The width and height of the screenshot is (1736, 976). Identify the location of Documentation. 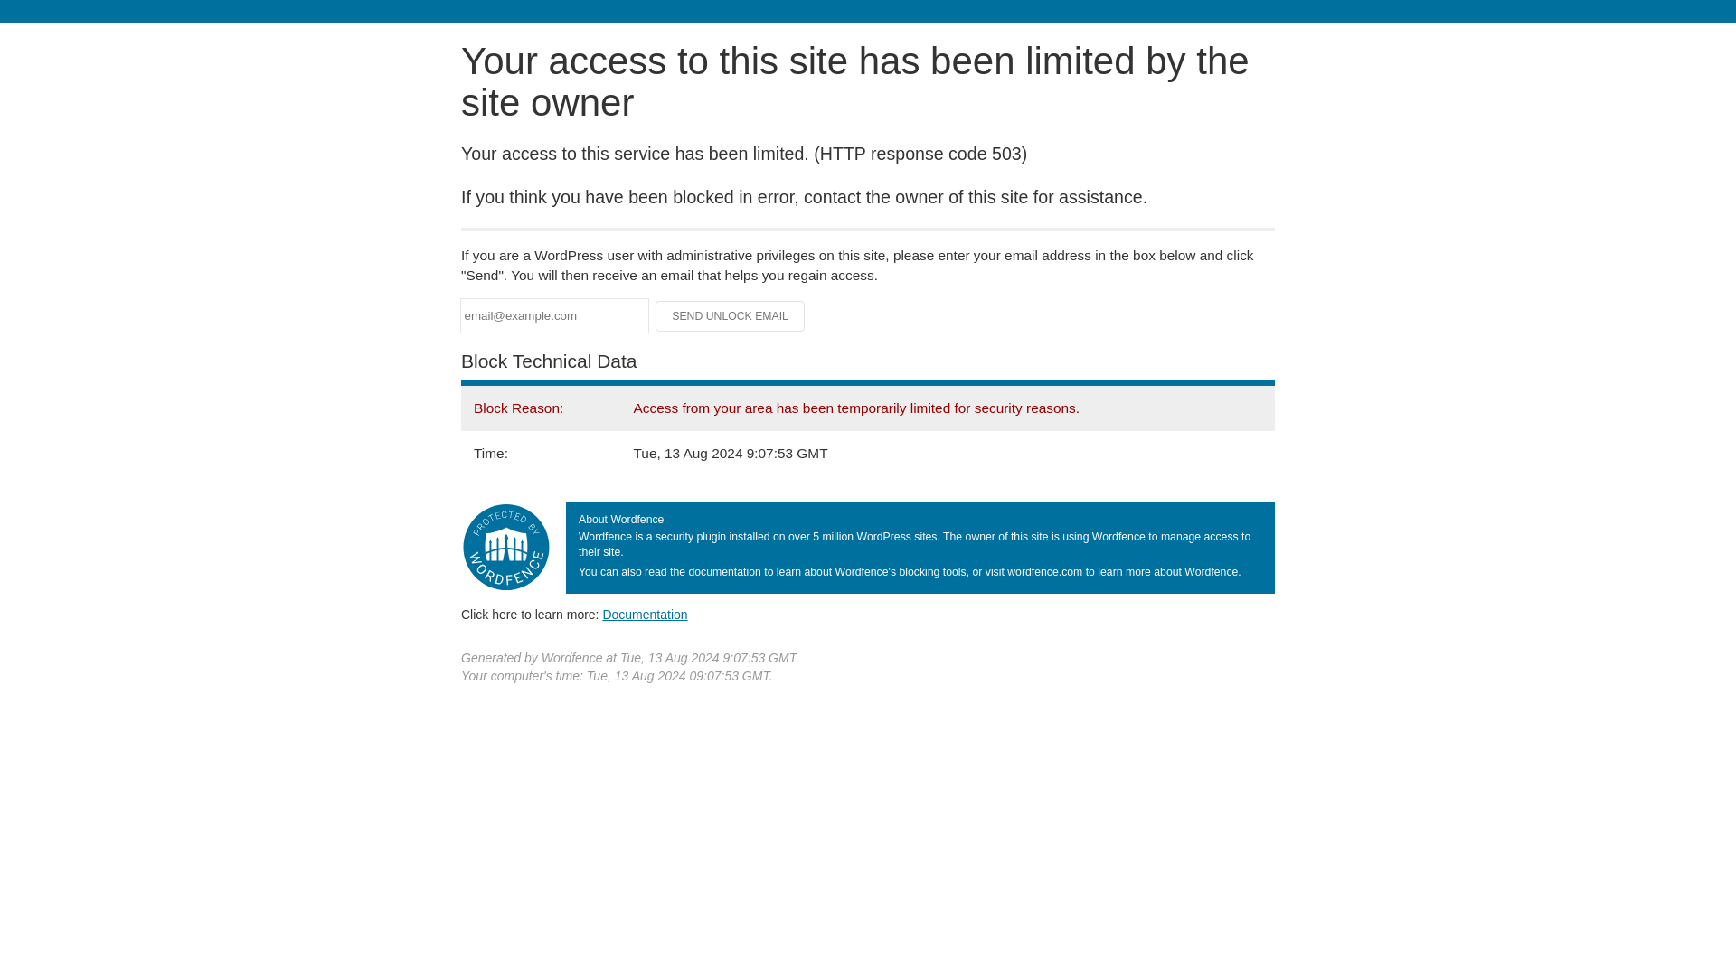
(645, 614).